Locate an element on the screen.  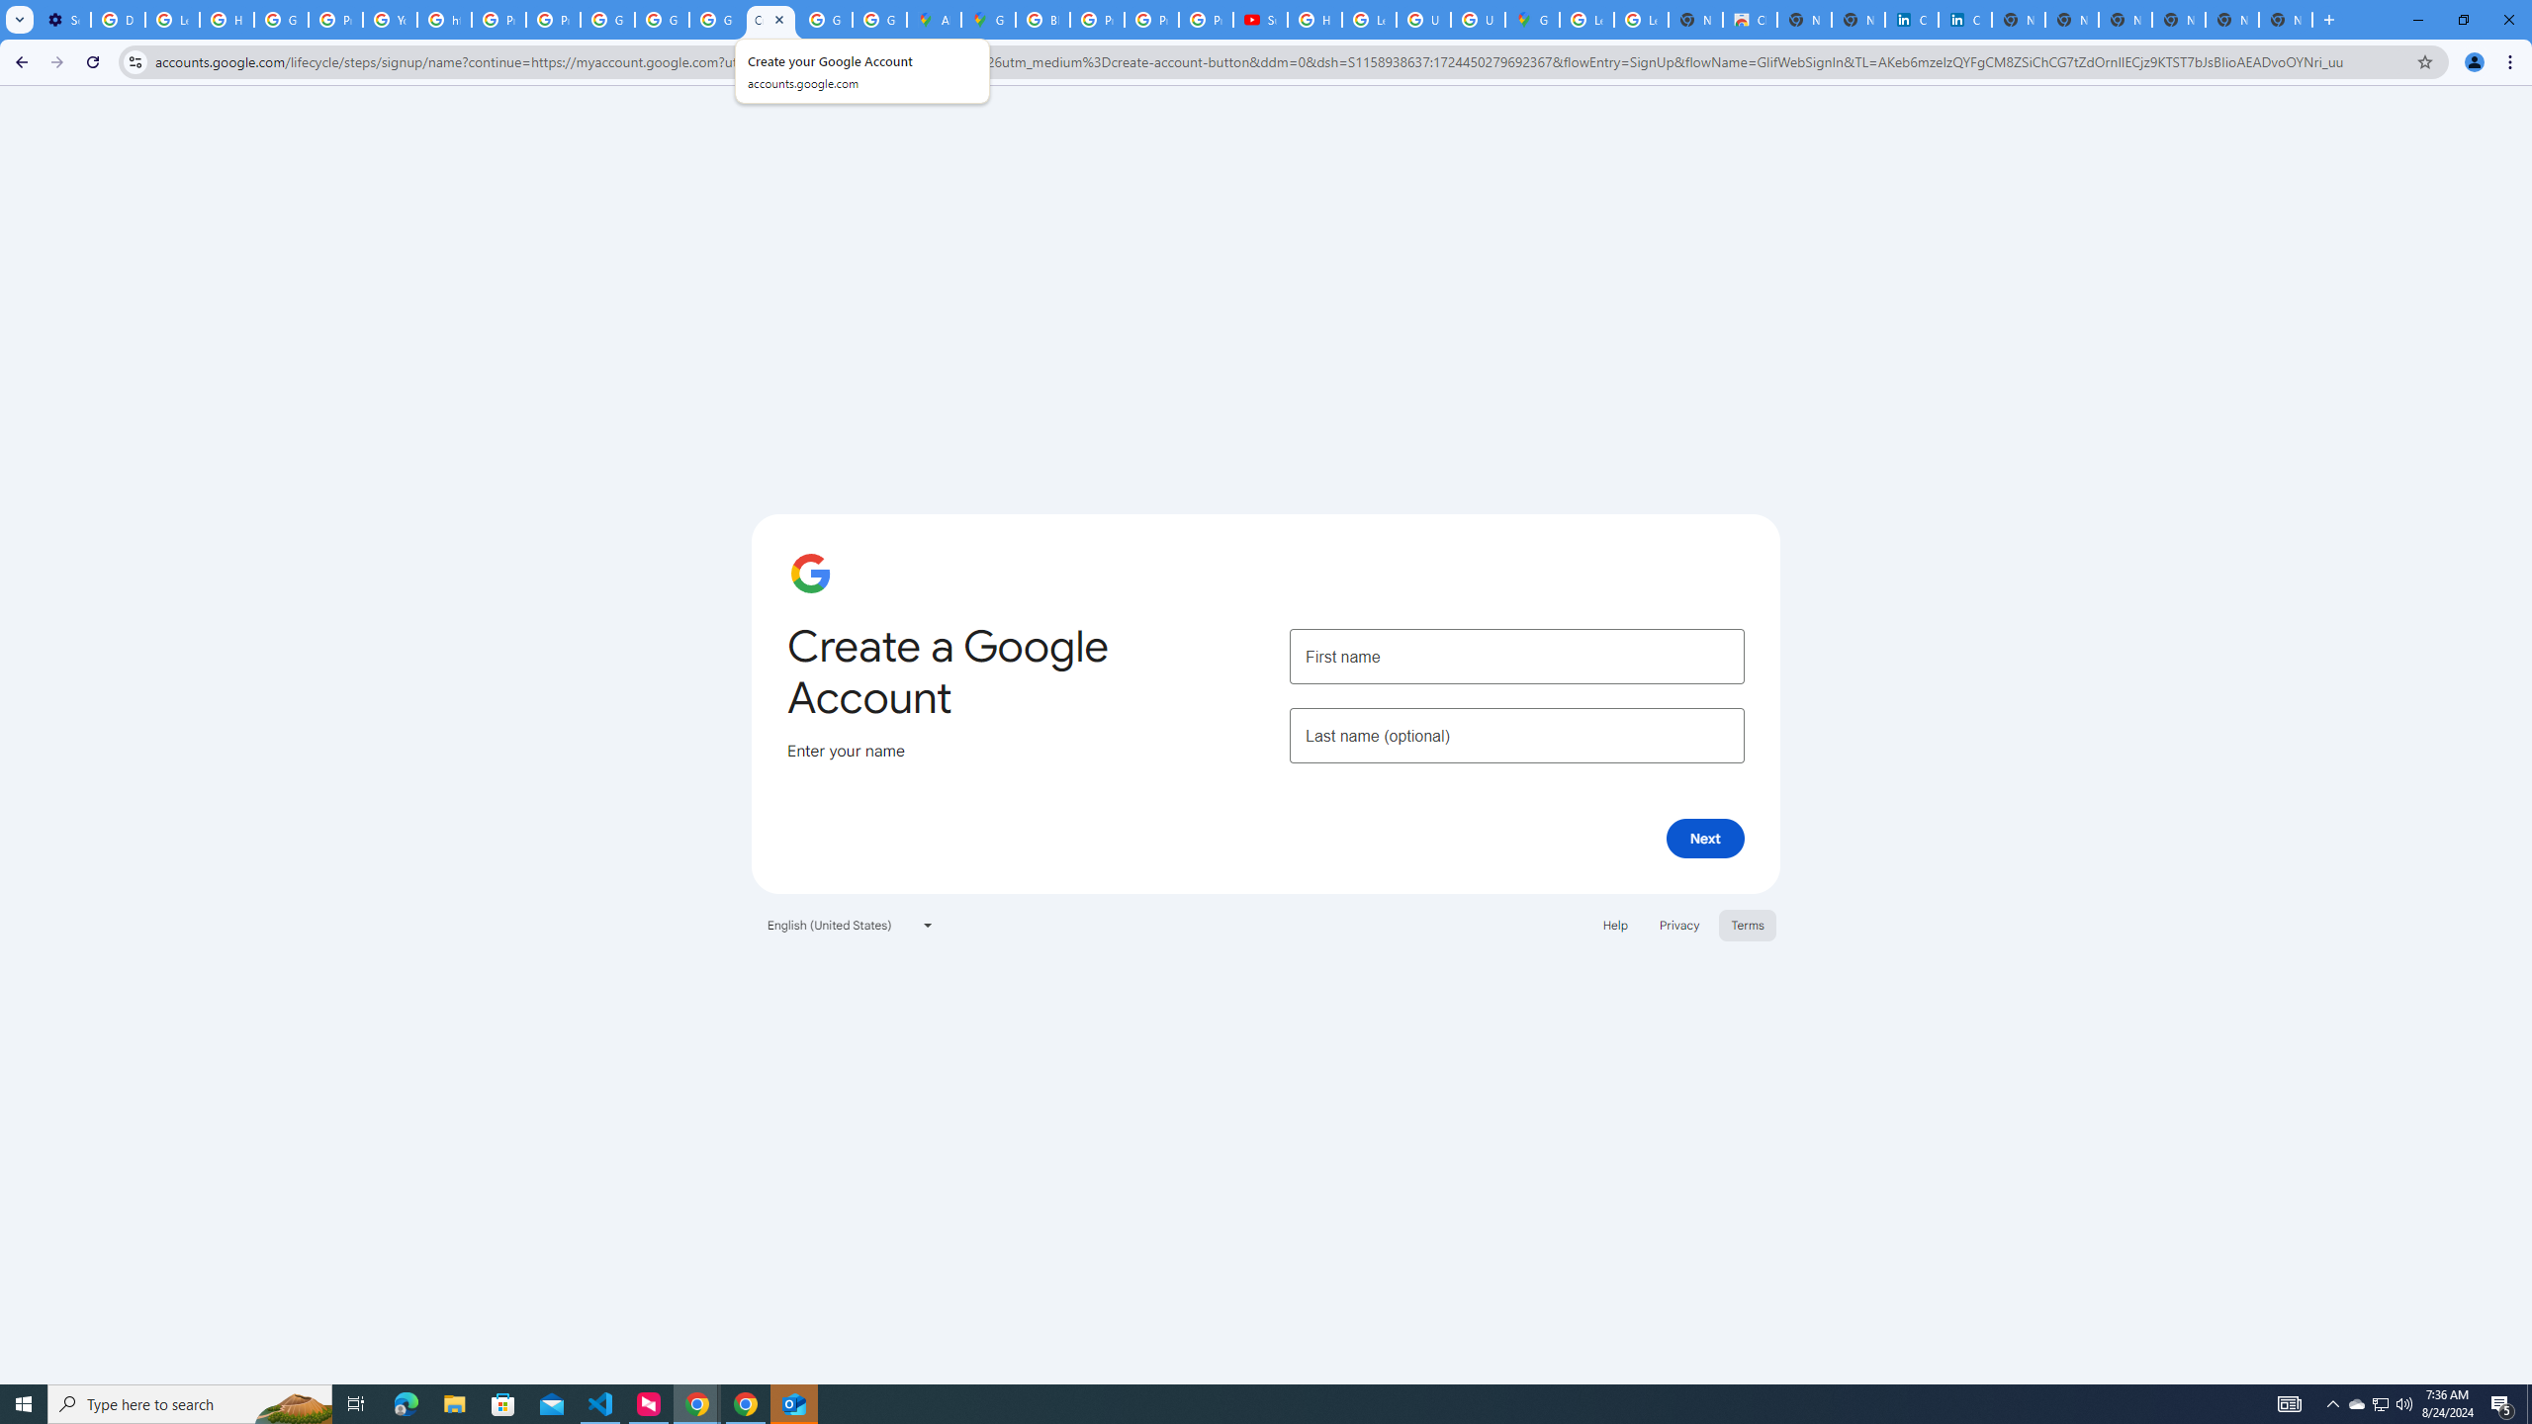
First name is located at coordinates (1516, 655).